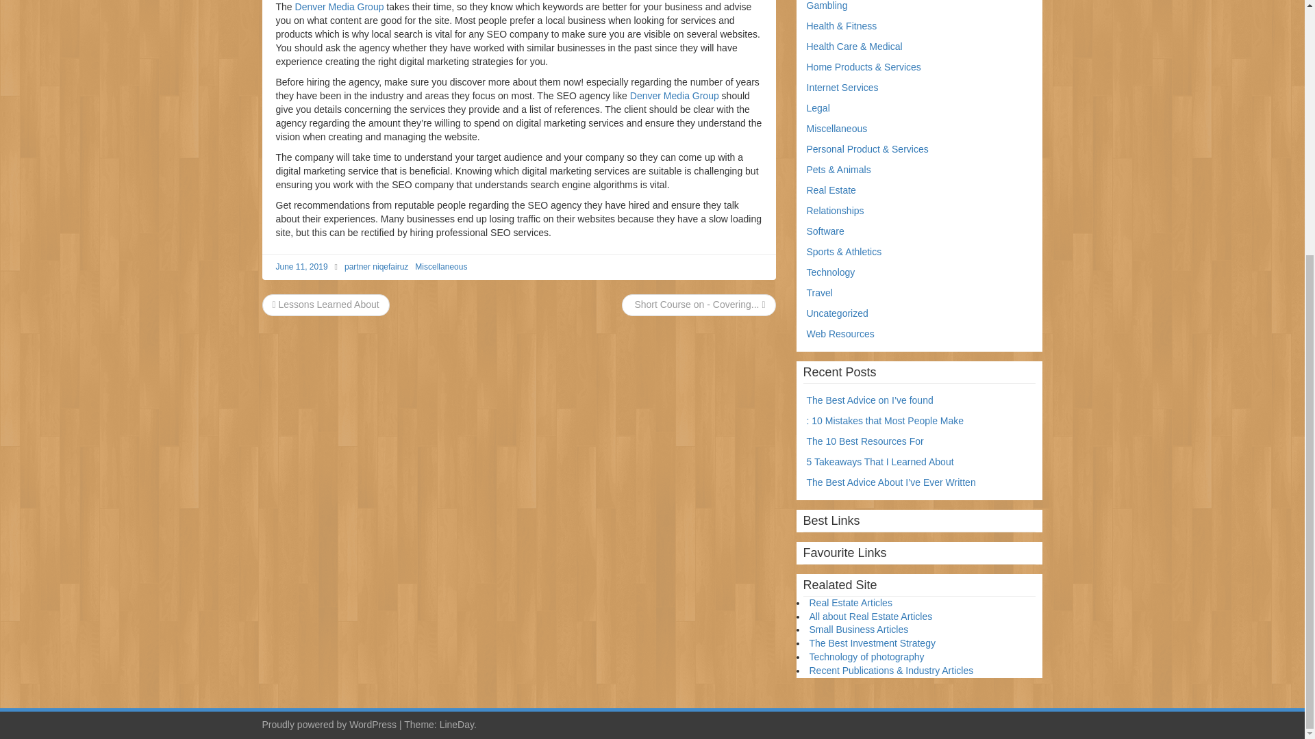 This screenshot has height=739, width=1315. What do you see at coordinates (837, 313) in the screenshot?
I see `Uncategorized` at bounding box center [837, 313].